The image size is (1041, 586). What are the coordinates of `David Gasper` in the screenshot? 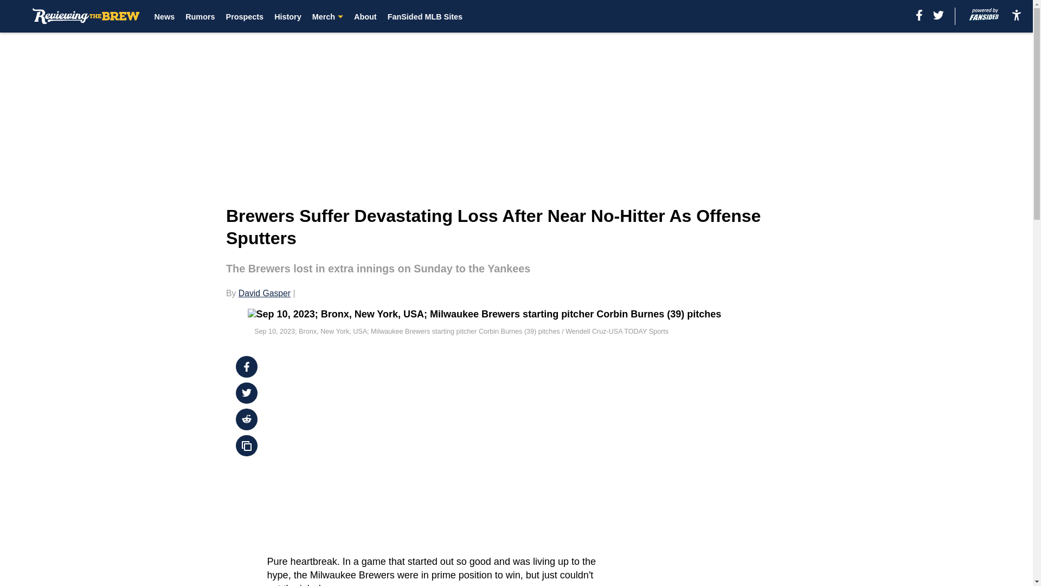 It's located at (264, 293).